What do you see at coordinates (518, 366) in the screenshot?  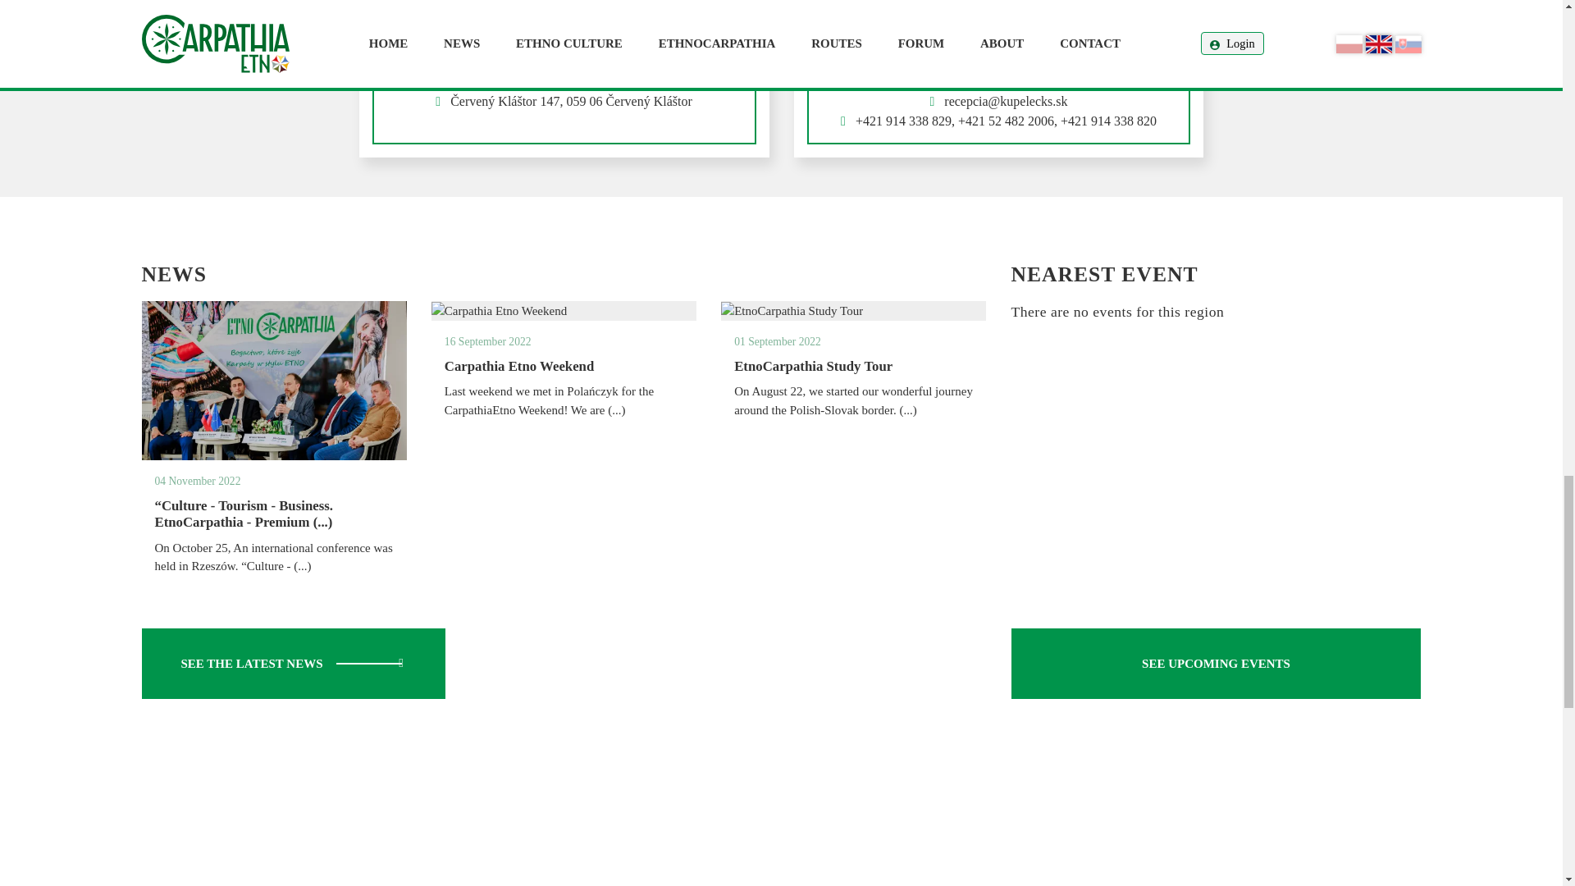 I see `Carpathia Etno Weekend` at bounding box center [518, 366].